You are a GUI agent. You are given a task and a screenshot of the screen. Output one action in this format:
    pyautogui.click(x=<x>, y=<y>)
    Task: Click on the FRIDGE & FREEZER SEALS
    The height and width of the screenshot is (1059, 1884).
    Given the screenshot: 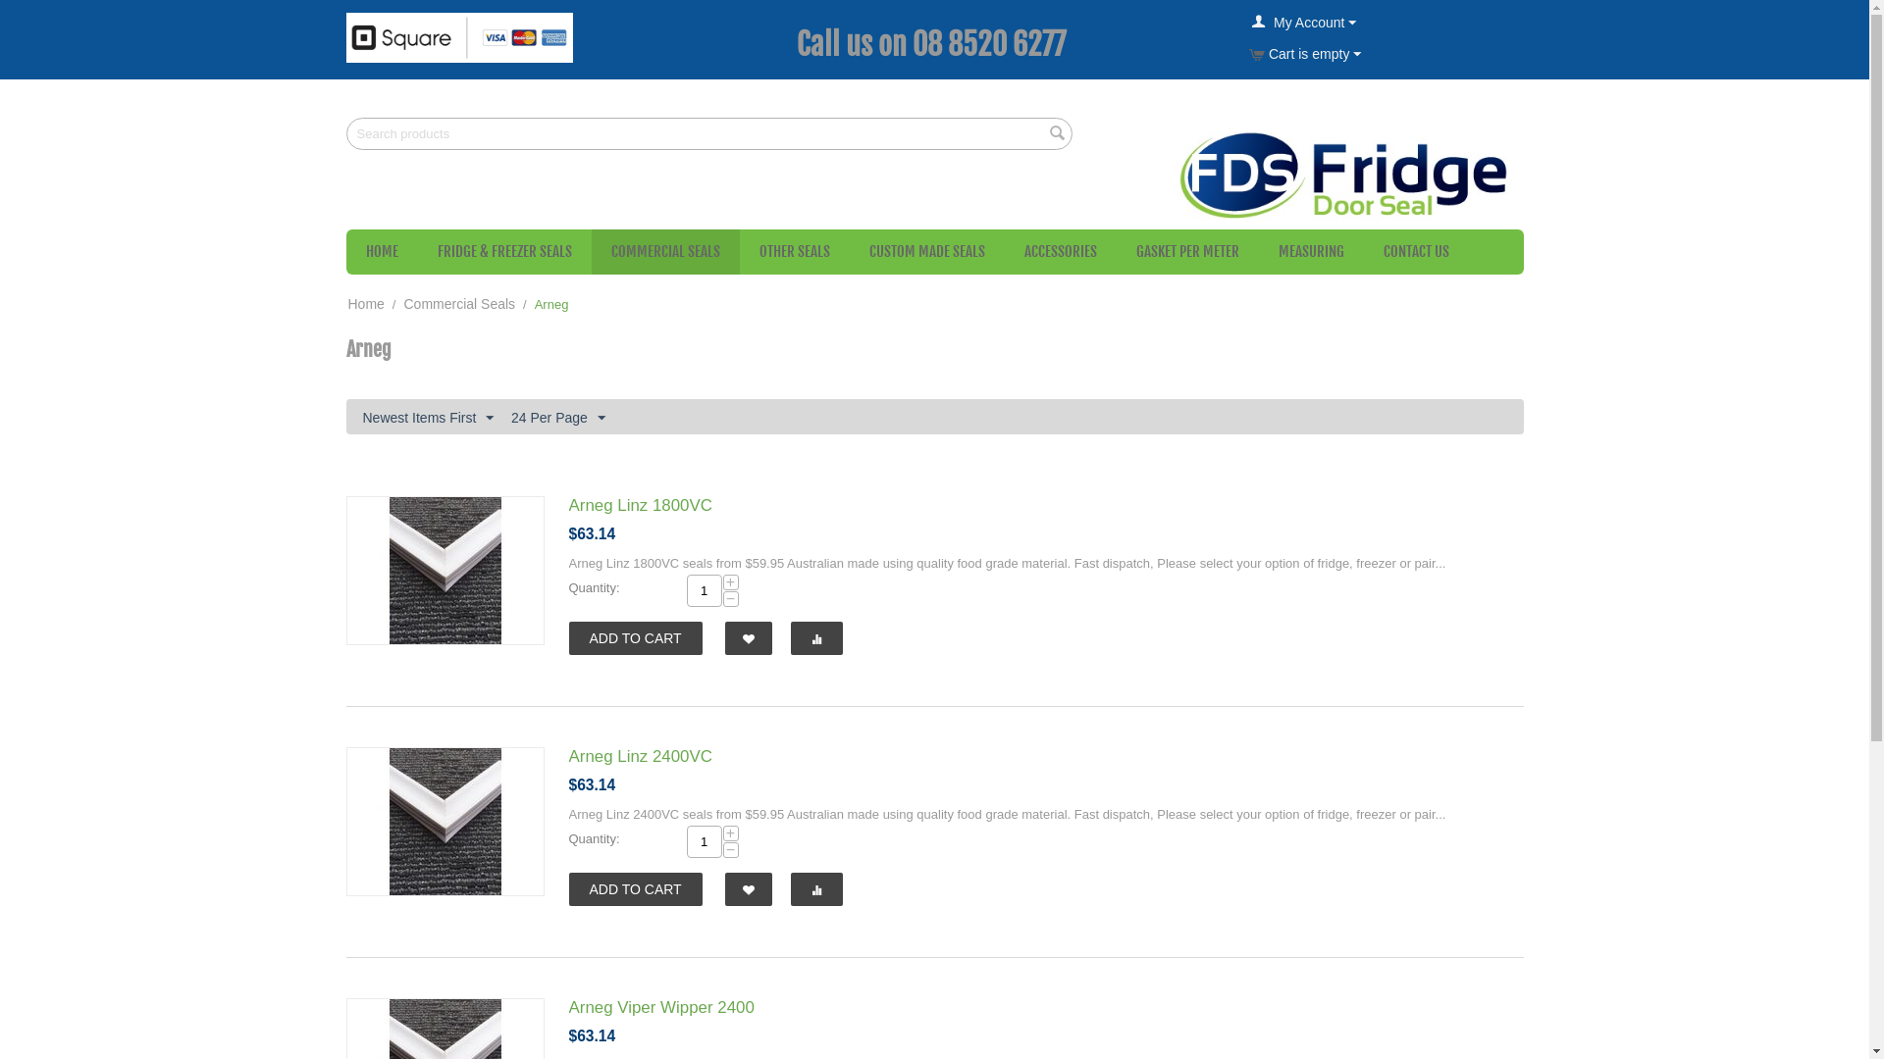 What is the action you would take?
    pyautogui.click(x=504, y=252)
    